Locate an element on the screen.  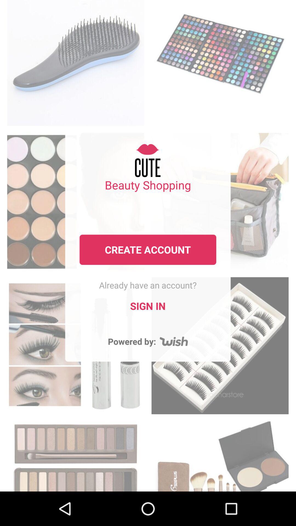
browse the cosmetics is located at coordinates (220, 455).